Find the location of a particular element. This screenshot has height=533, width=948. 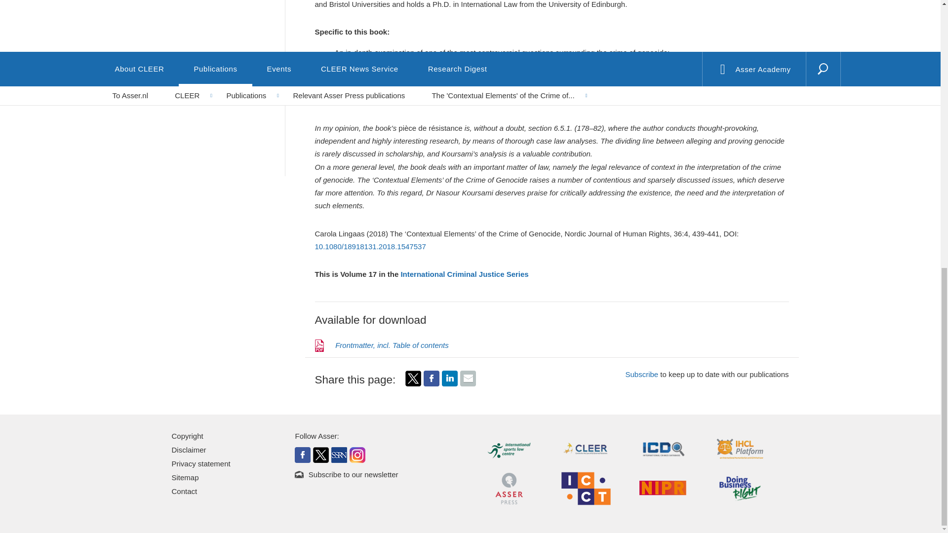

LinkedIn is located at coordinates (449, 378).